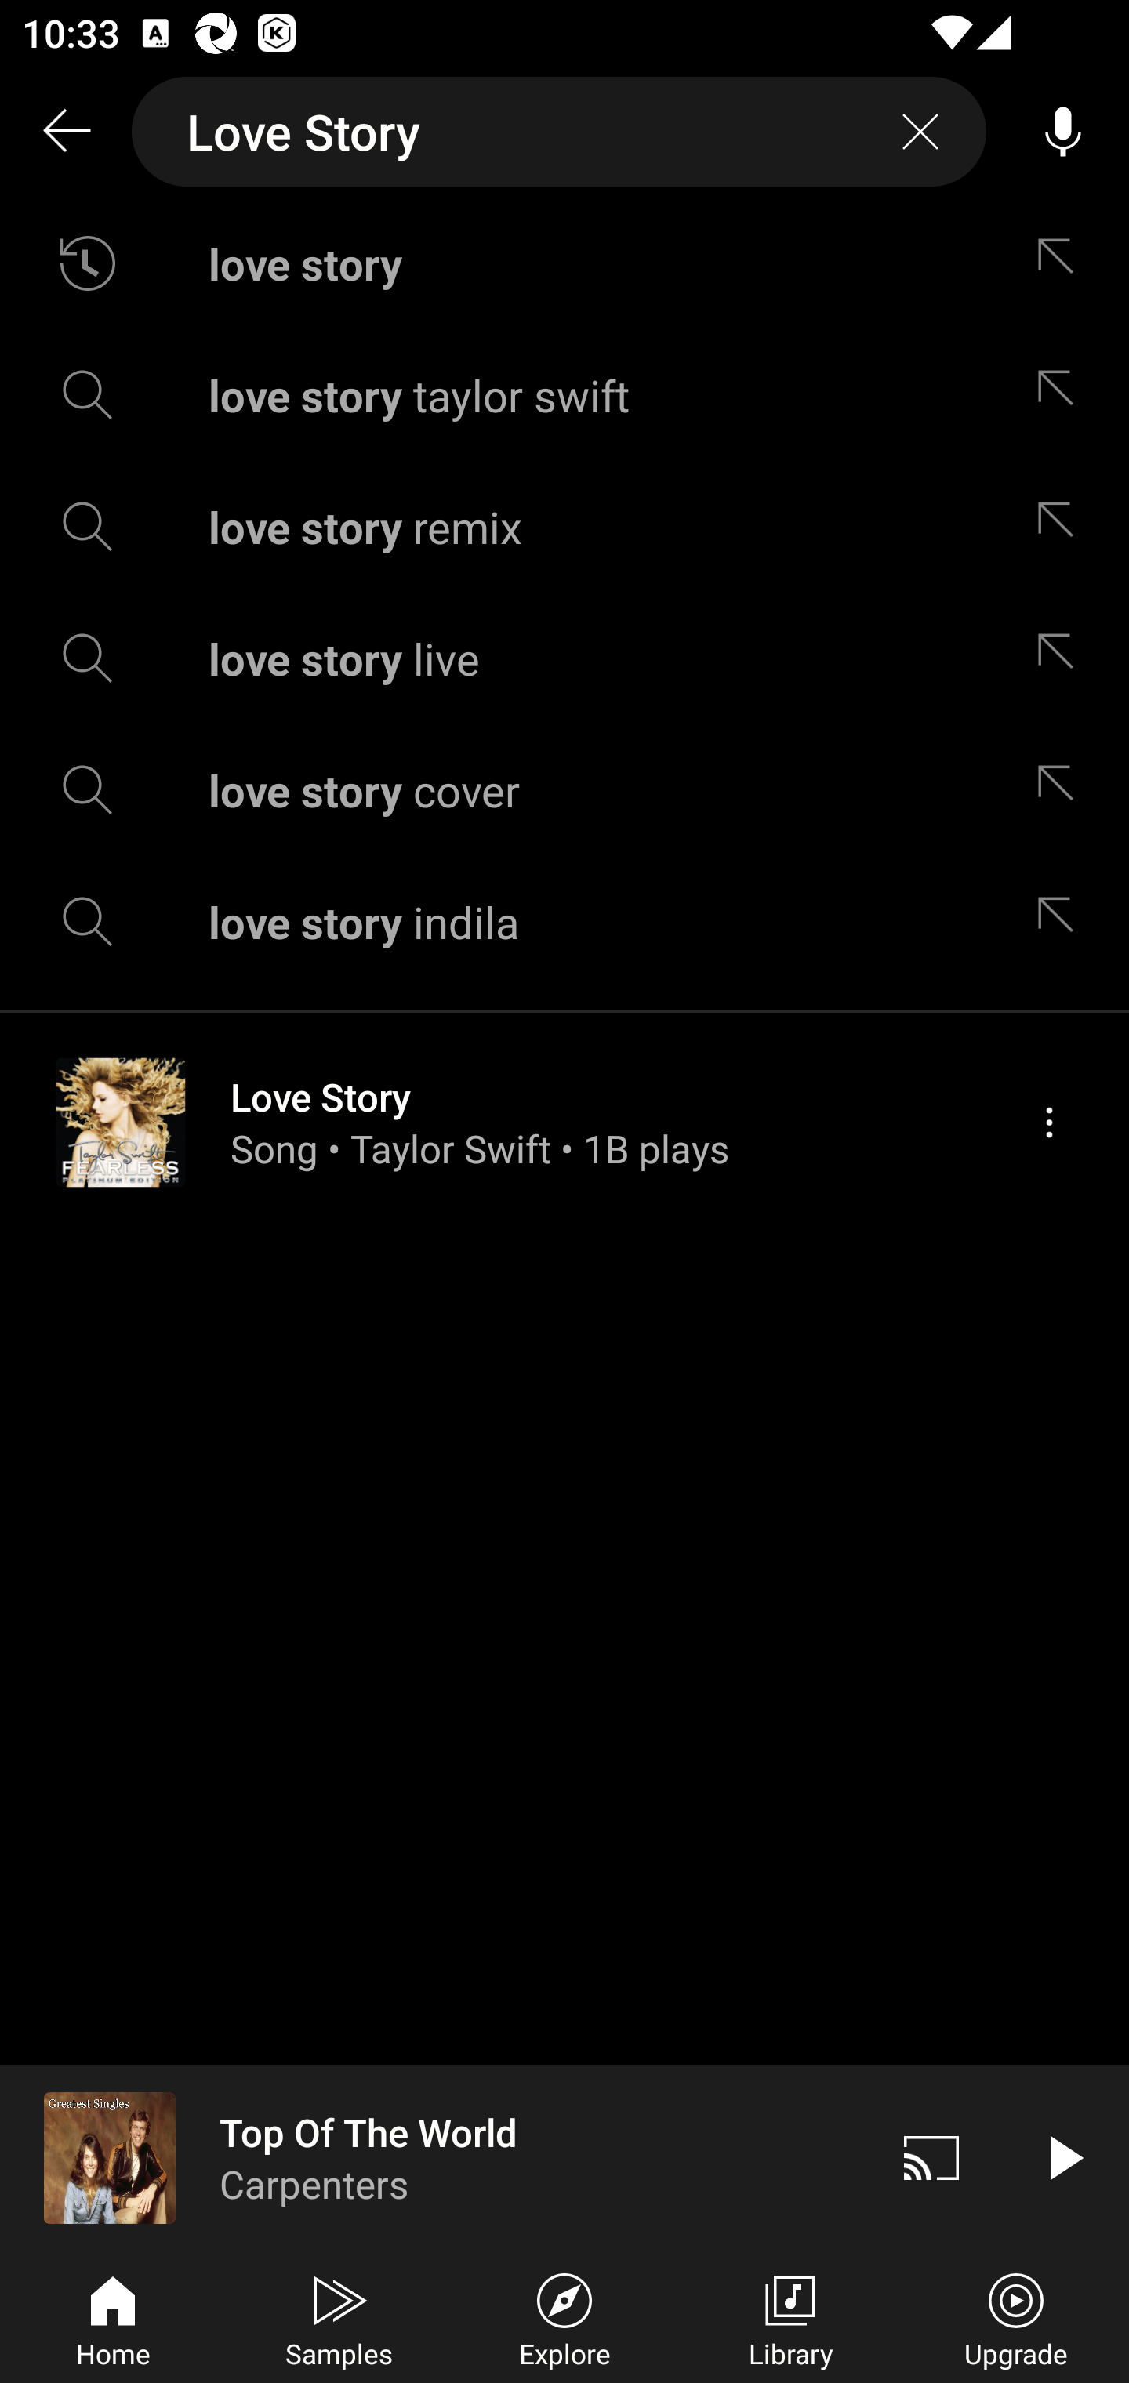  I want to click on love story cover Edit suggestion love story cover, so click(564, 790).